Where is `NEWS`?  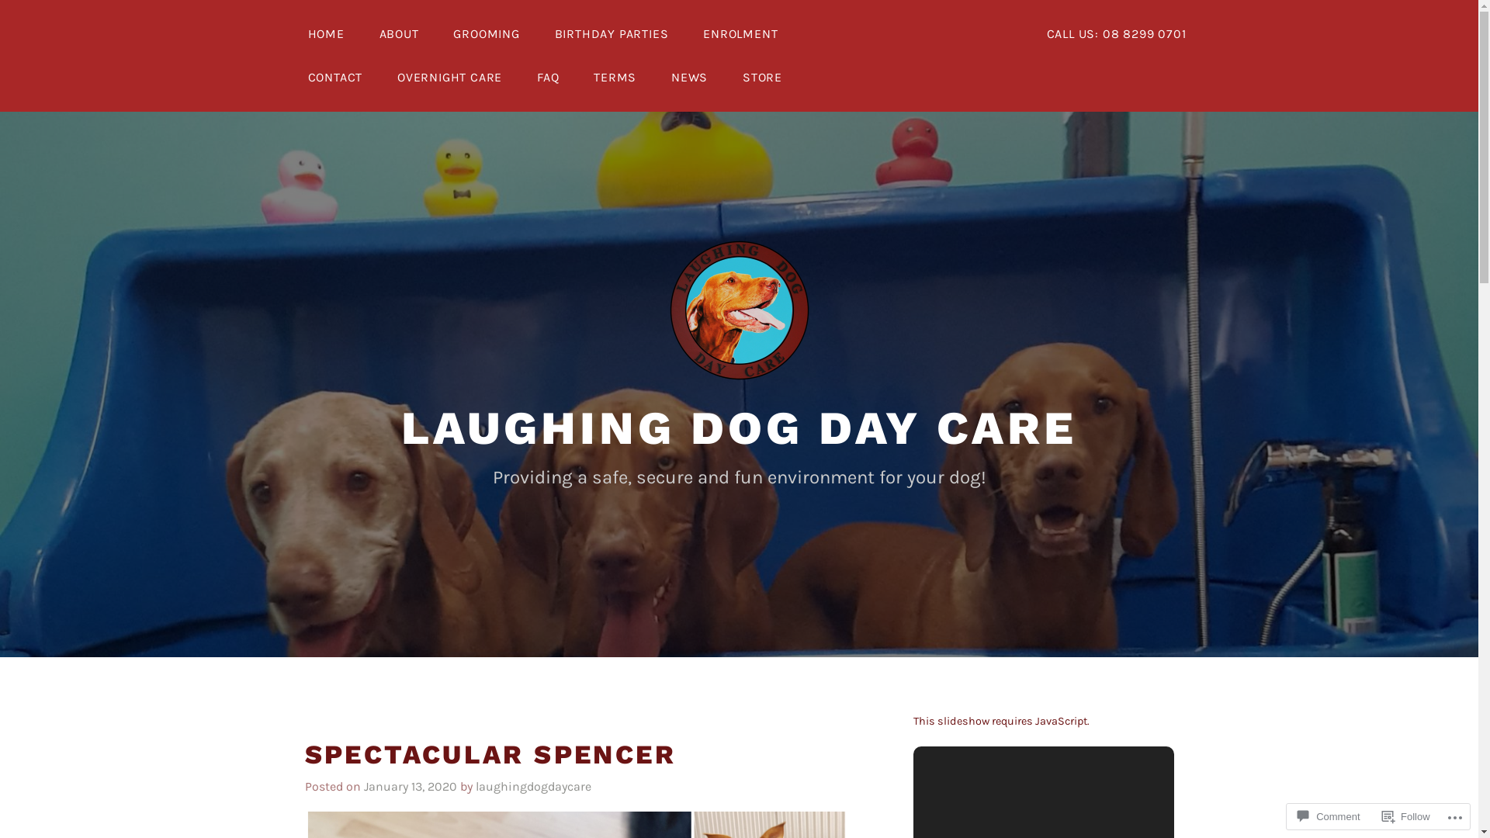 NEWS is located at coordinates (689, 78).